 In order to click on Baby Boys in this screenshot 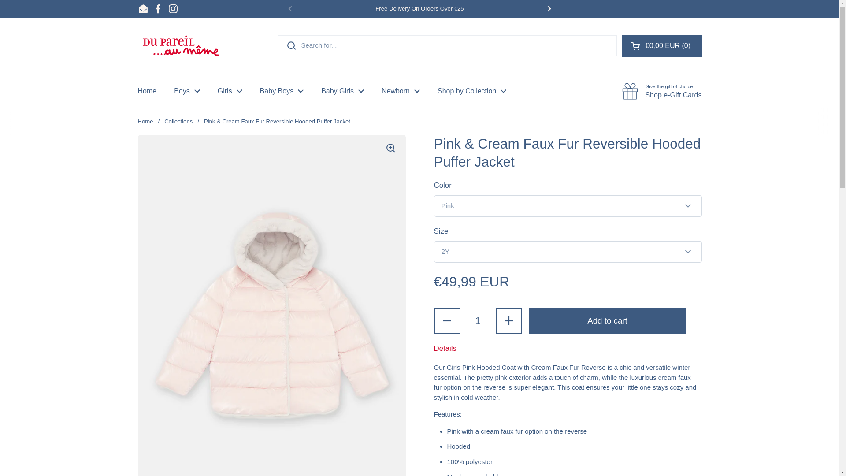, I will do `click(282, 91)`.